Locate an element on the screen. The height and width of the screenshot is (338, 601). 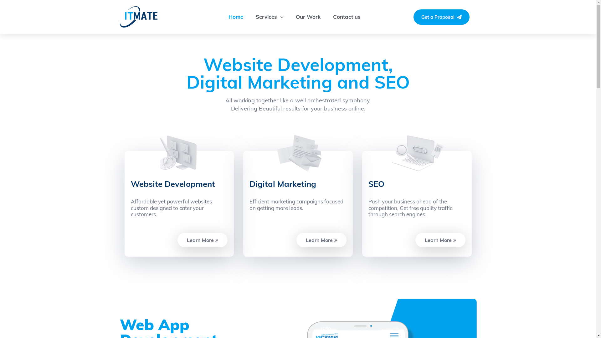
Learn More is located at coordinates (440, 240).